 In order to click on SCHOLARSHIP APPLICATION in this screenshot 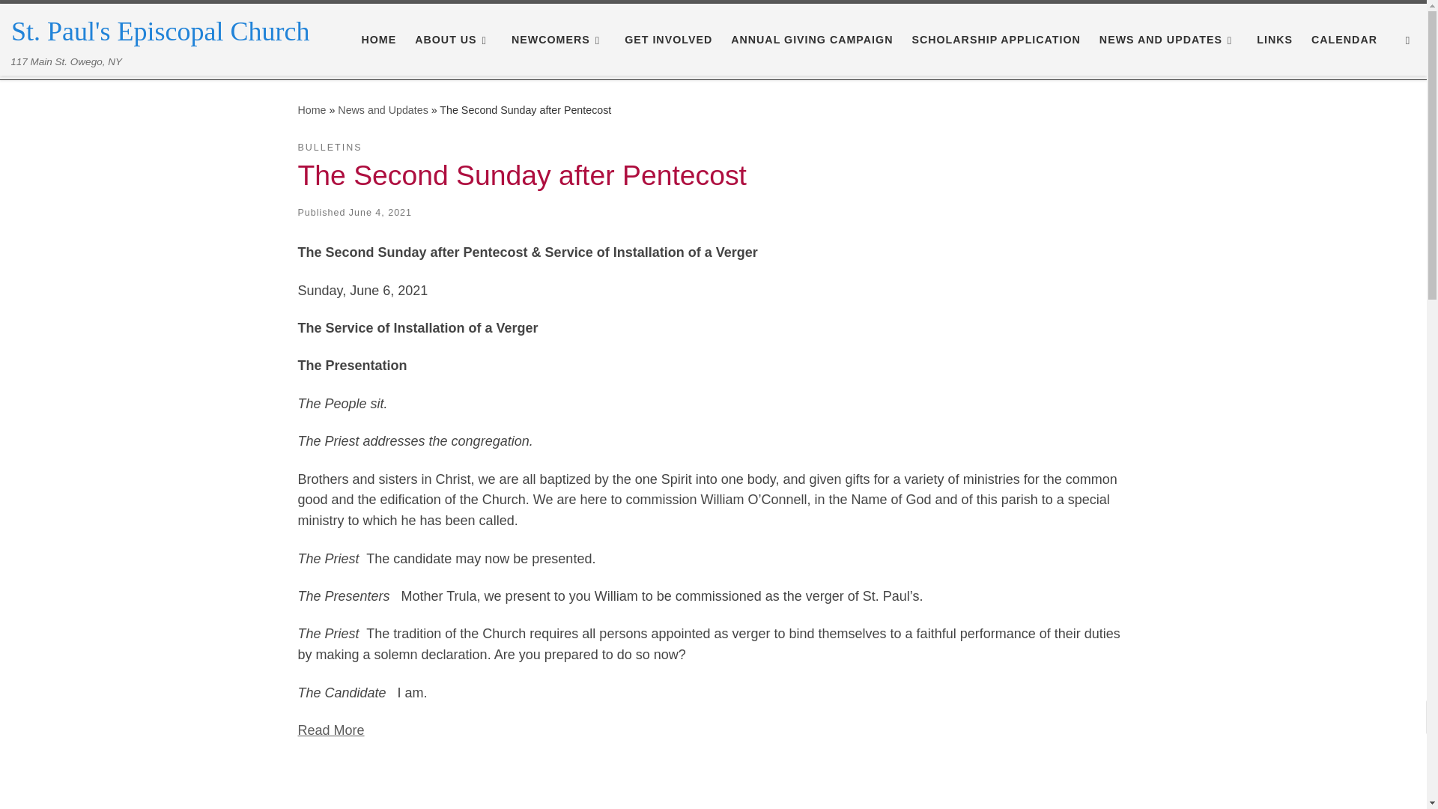, I will do `click(996, 40)`.